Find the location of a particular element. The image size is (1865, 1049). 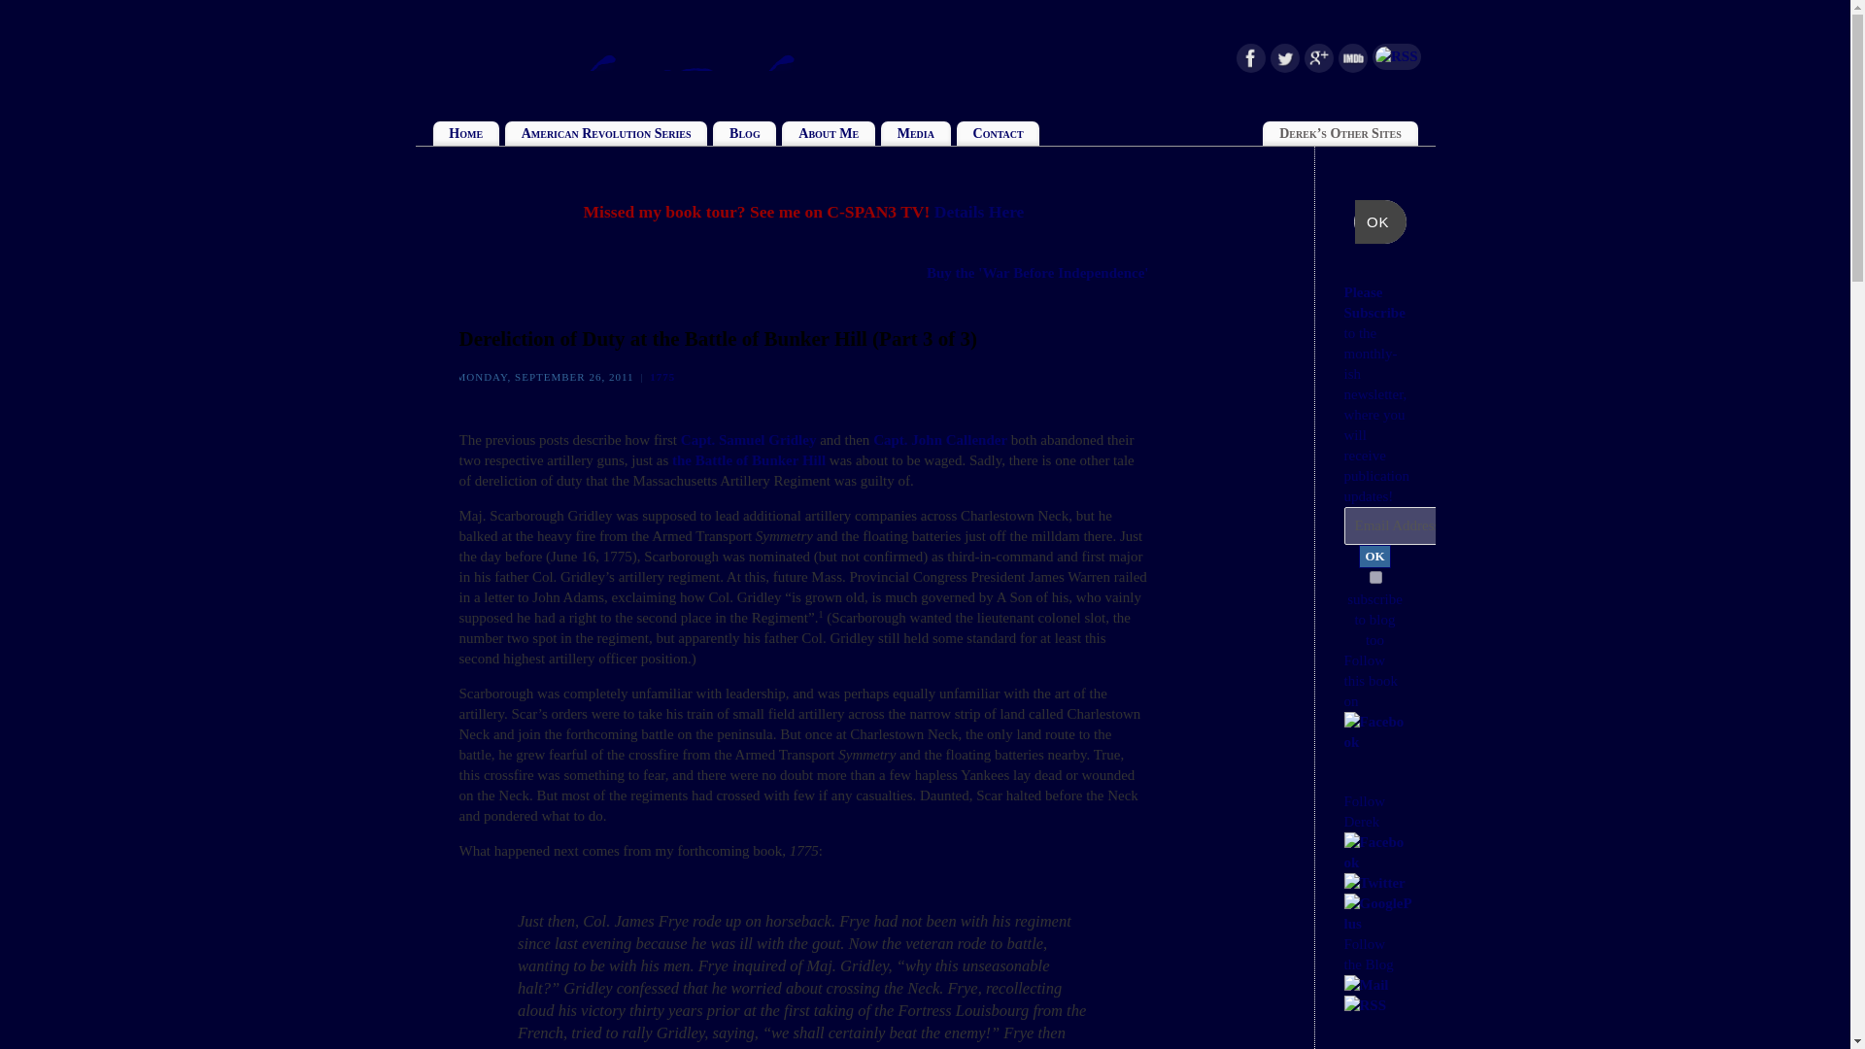

American Revolution Series is located at coordinates (606, 134).